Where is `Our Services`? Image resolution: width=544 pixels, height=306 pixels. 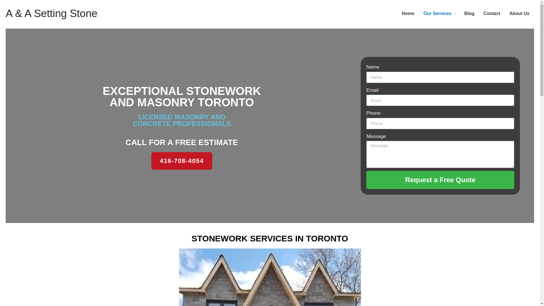
Our Services is located at coordinates (439, 14).